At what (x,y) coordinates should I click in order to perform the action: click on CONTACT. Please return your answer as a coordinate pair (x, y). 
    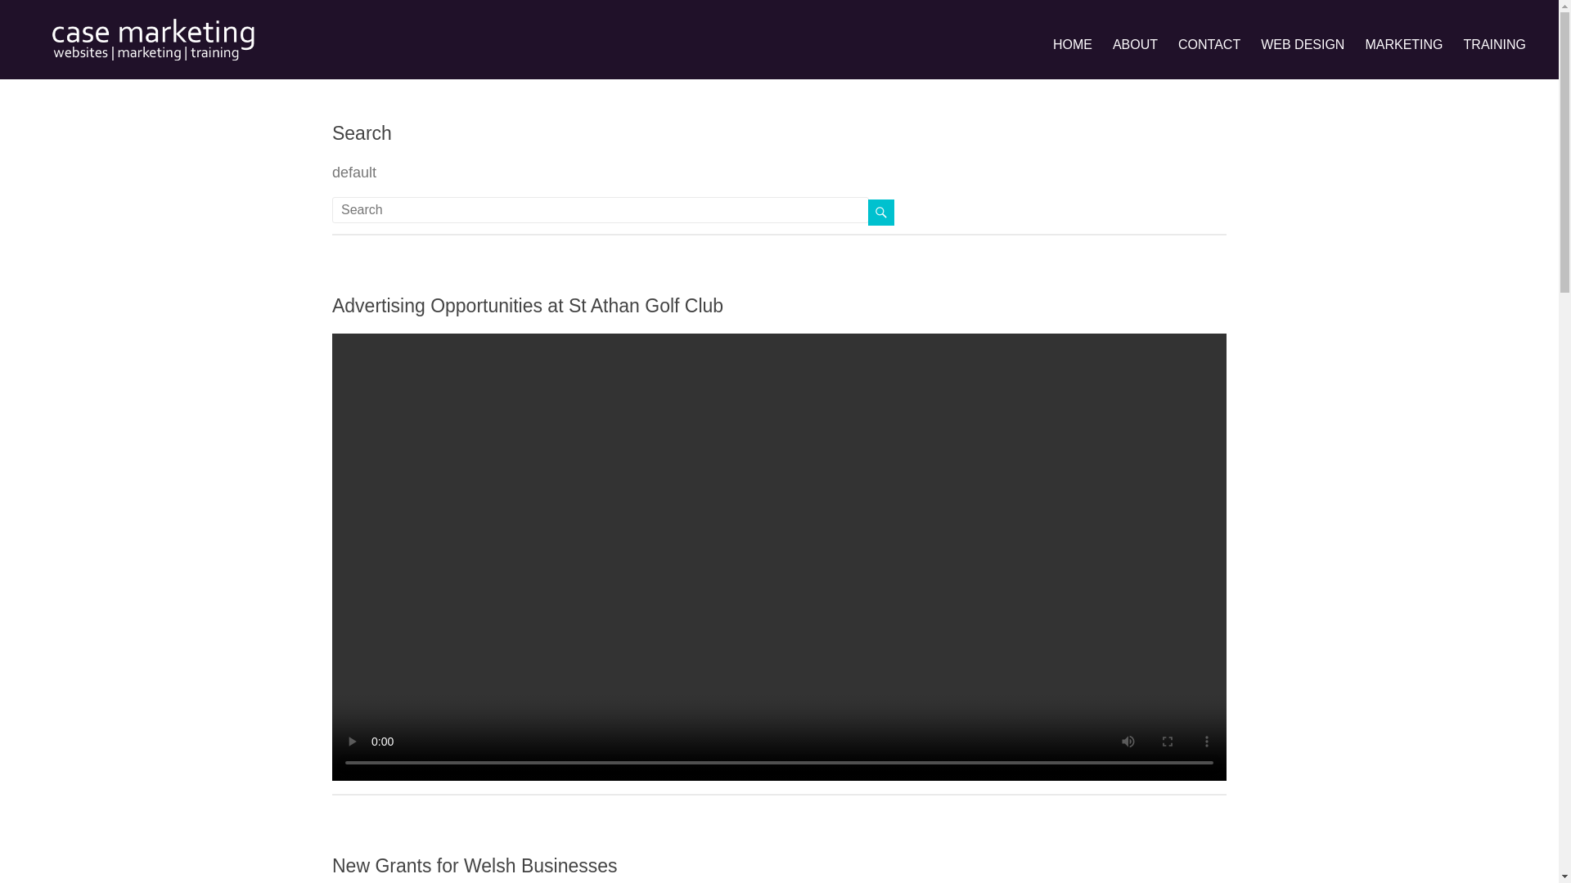
    Looking at the image, I should click on (1209, 44).